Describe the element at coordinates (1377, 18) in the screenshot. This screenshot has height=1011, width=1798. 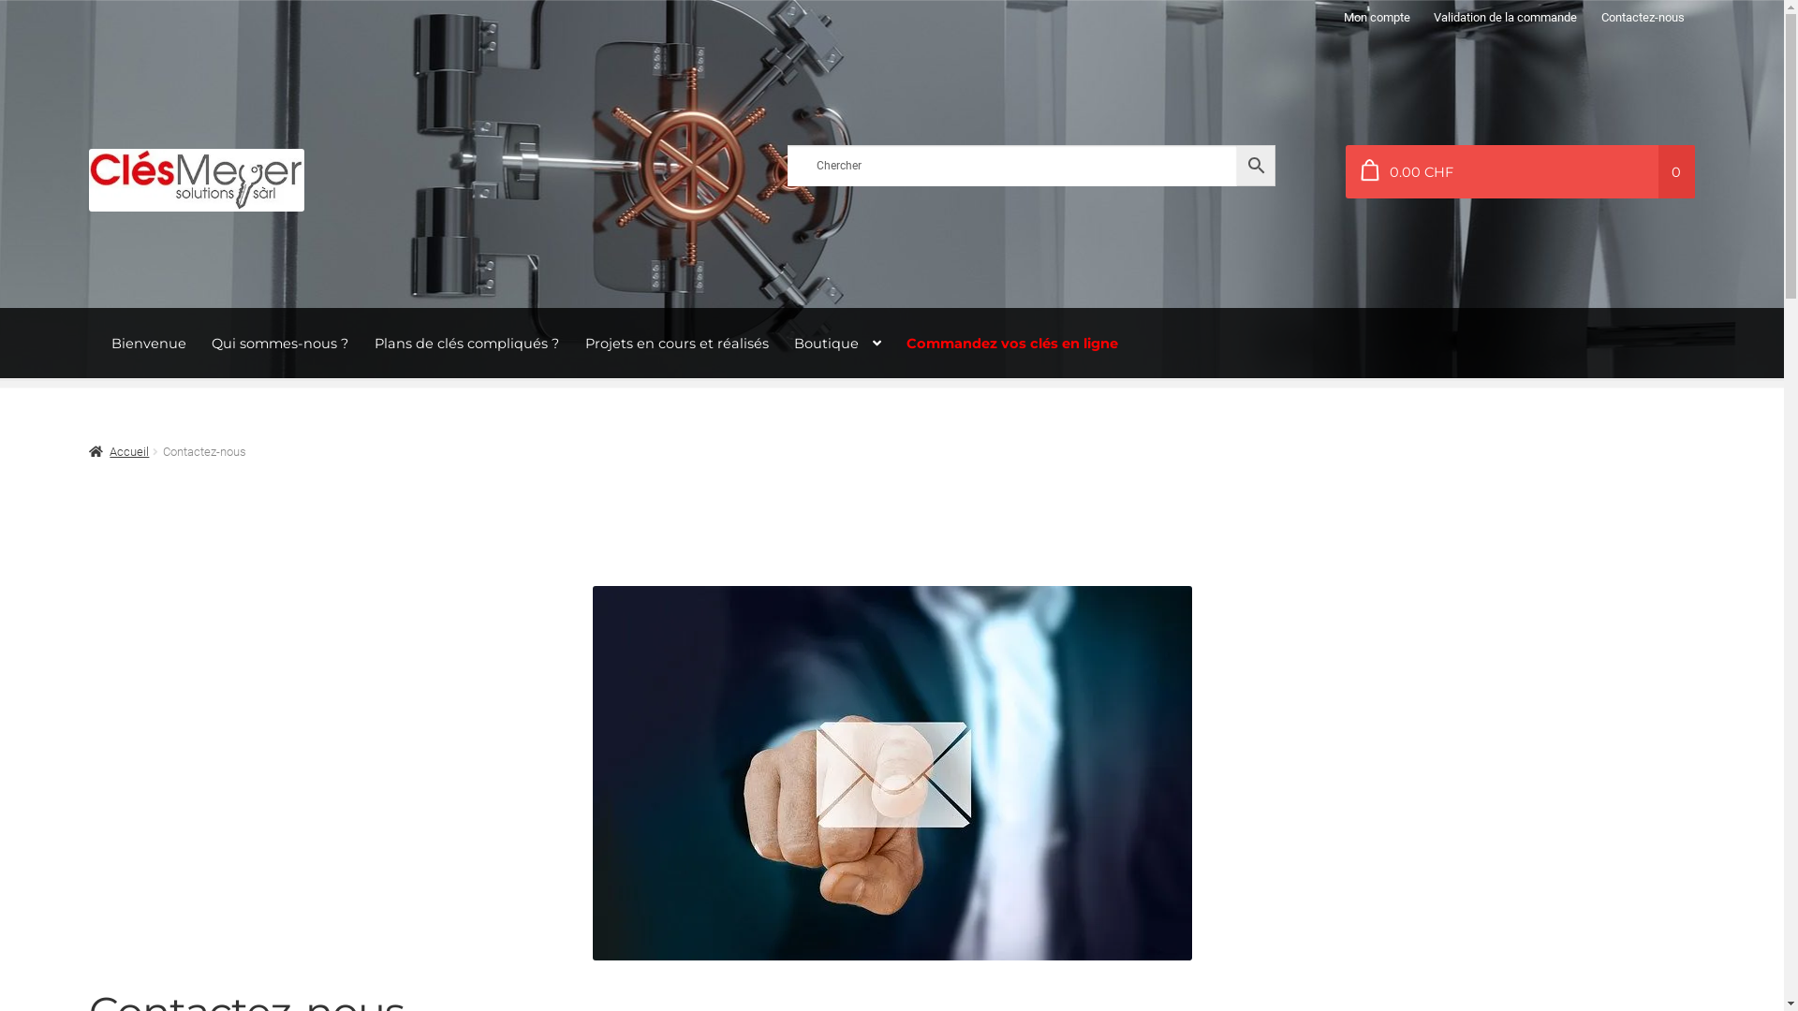
I see `Mon compte` at that location.